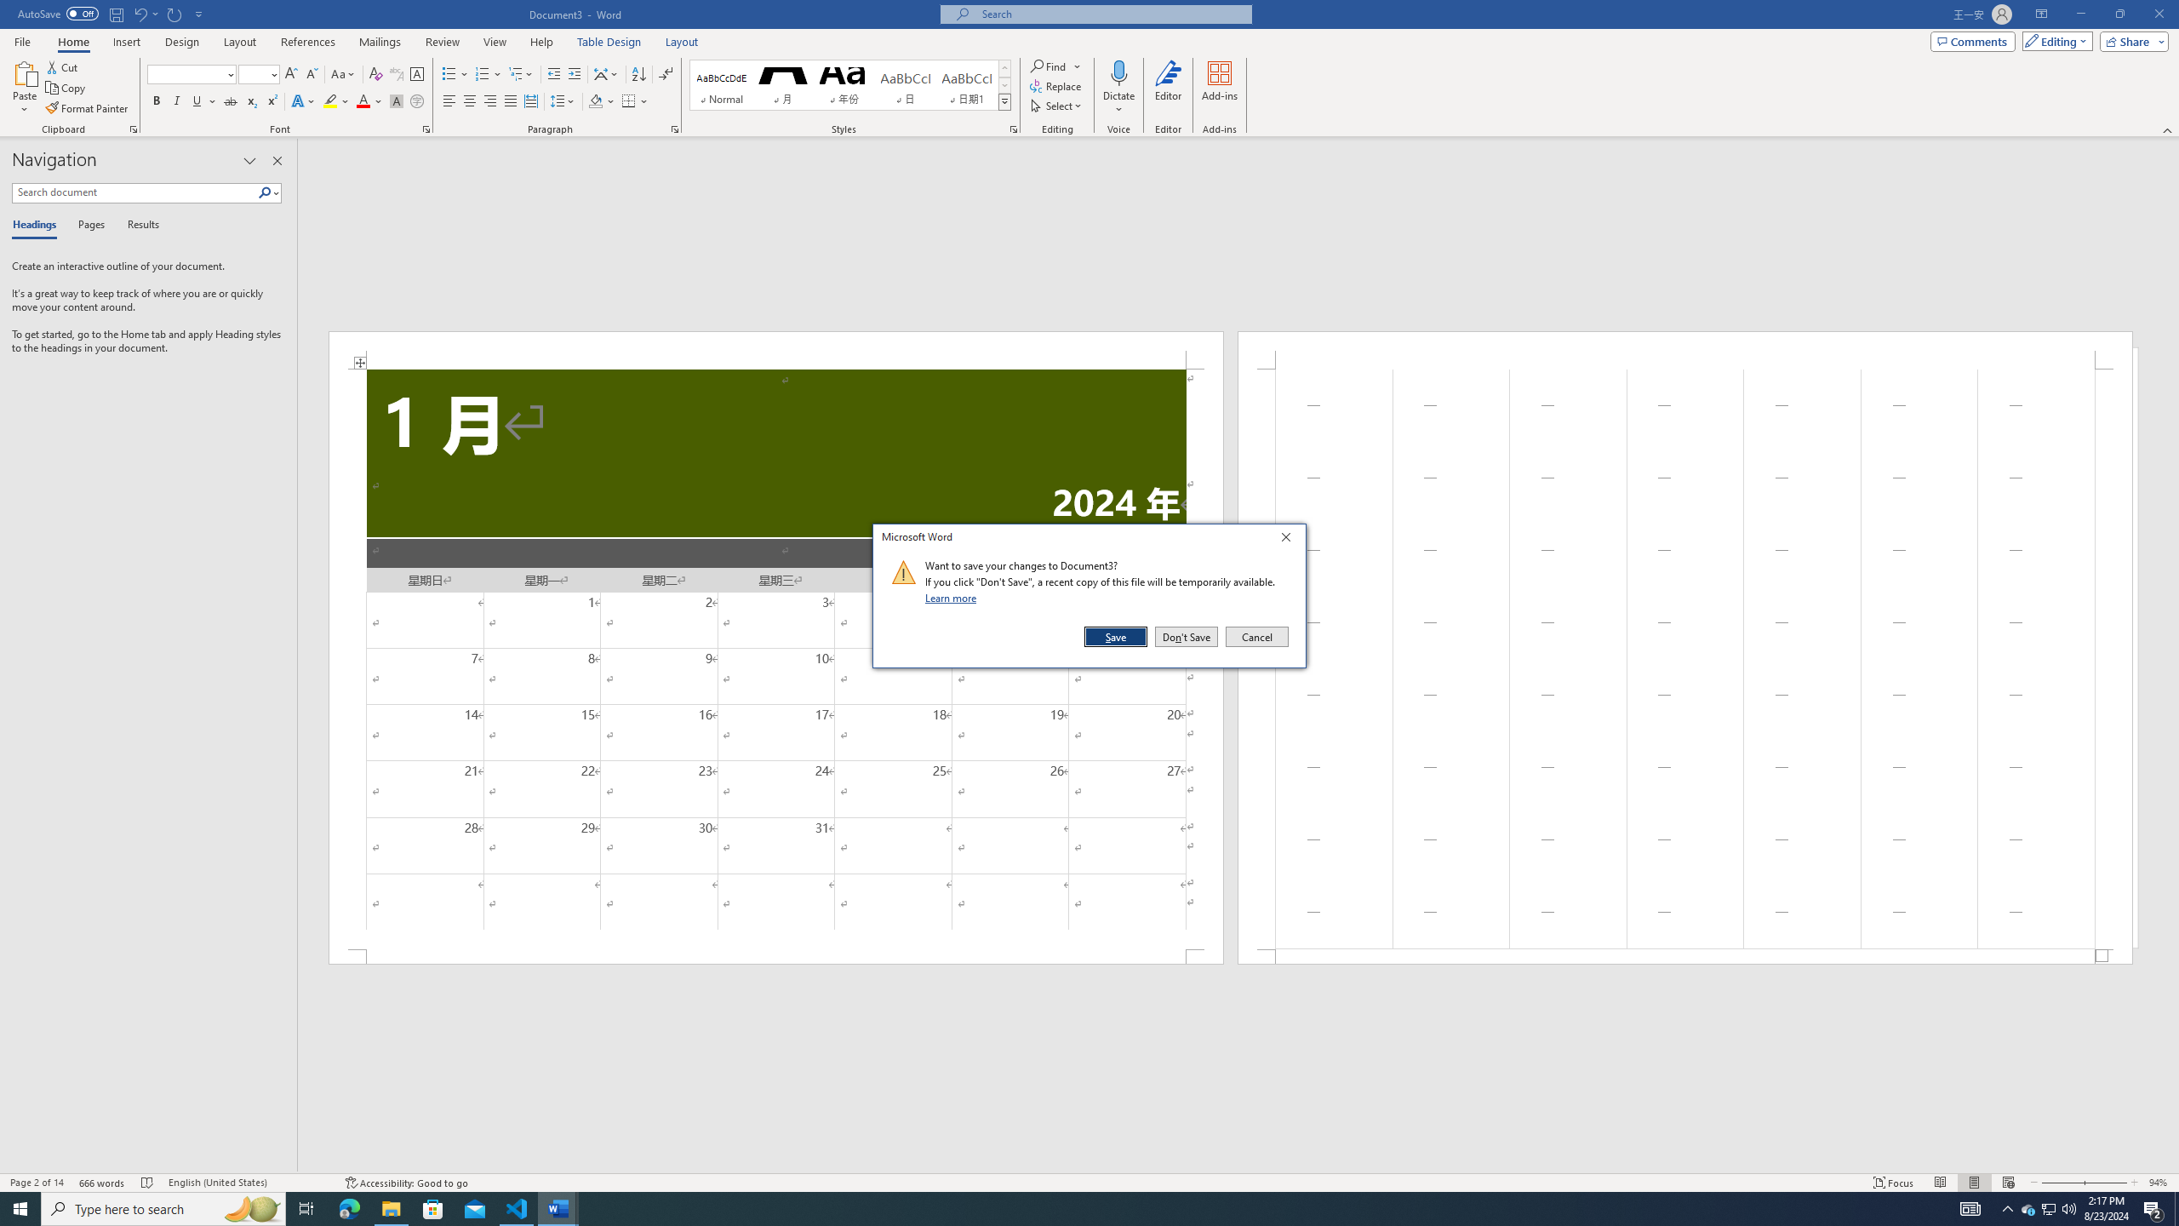 Image resolution: width=2179 pixels, height=1226 pixels. What do you see at coordinates (344, 75) in the screenshot?
I see `Change Case` at bounding box center [344, 75].